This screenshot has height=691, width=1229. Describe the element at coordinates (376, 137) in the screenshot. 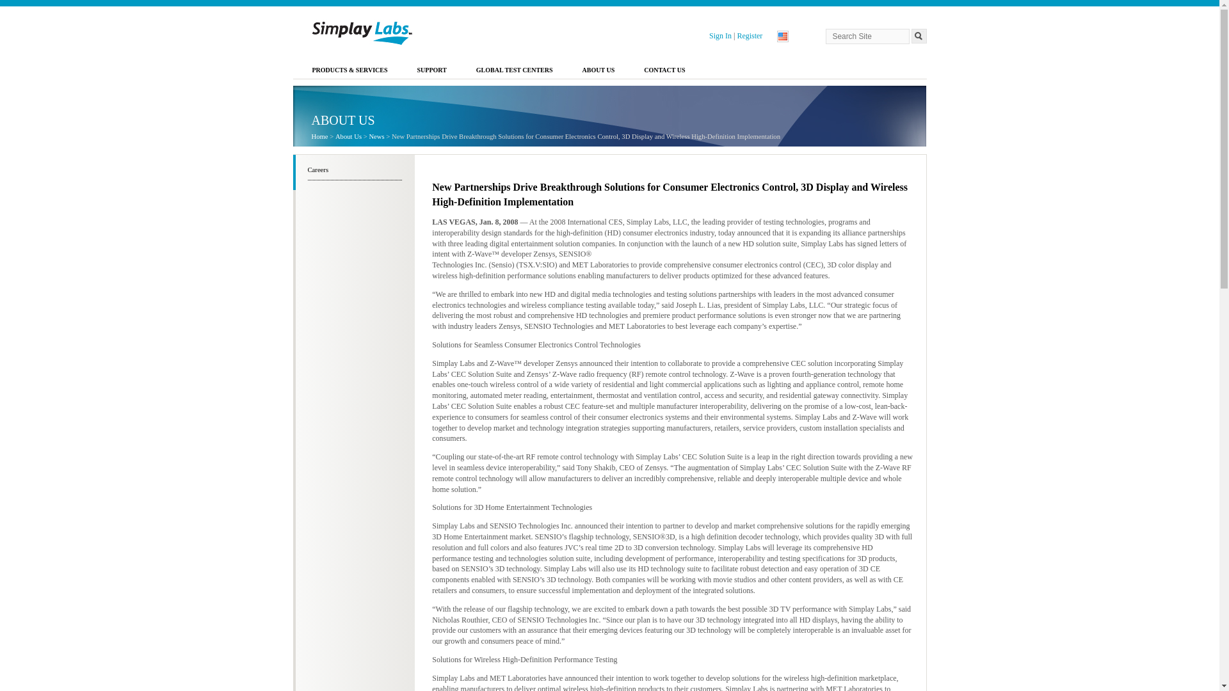

I see `News` at that location.